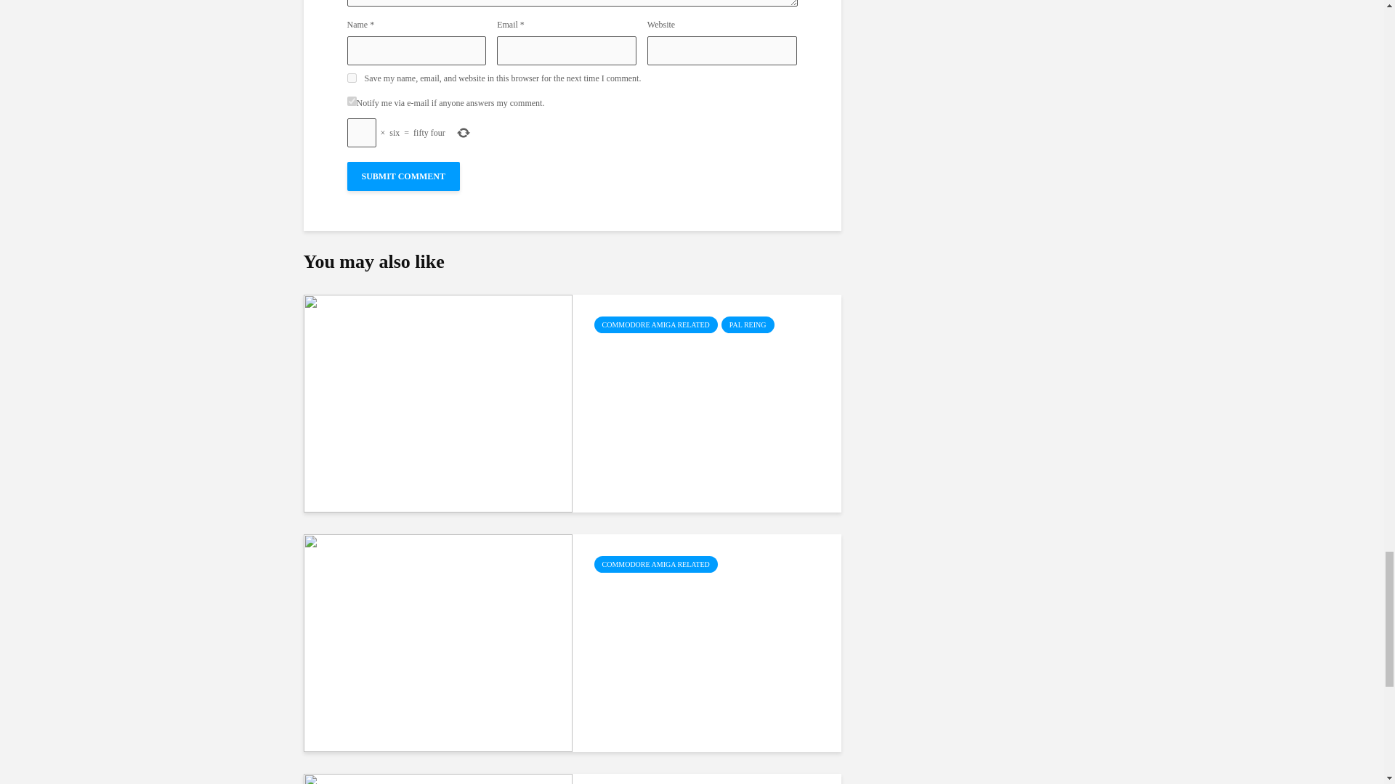 This screenshot has width=1395, height=784. Describe the element at coordinates (437, 402) in the screenshot. I see `My PAL stimulator` at that location.